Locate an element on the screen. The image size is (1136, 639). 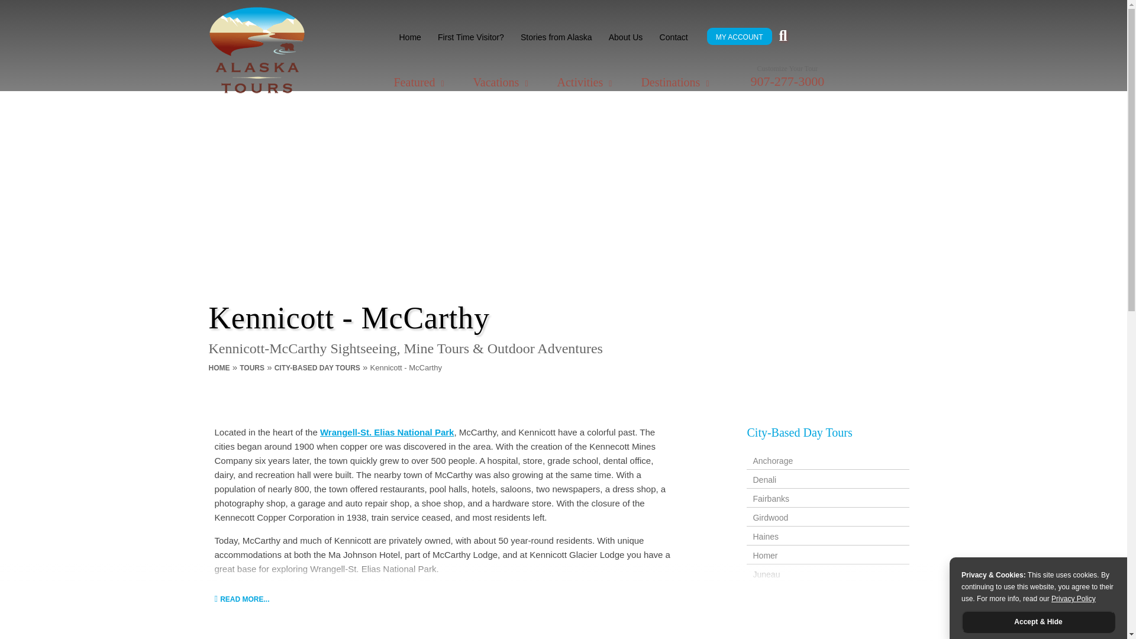
MY ACCOUNT is located at coordinates (740, 37).